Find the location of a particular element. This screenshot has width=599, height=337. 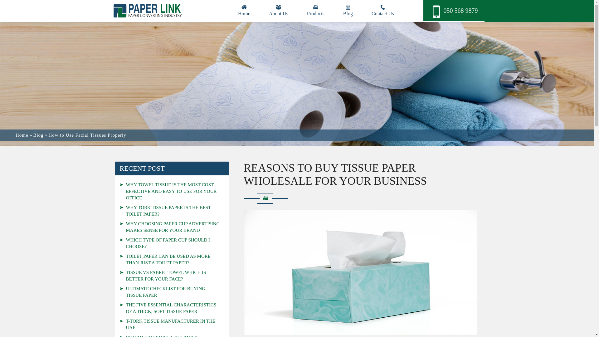

TISSUE VS FABRIC TOWEL WHICH IS BETTER FOR YOUR FACE? is located at coordinates (172, 172).